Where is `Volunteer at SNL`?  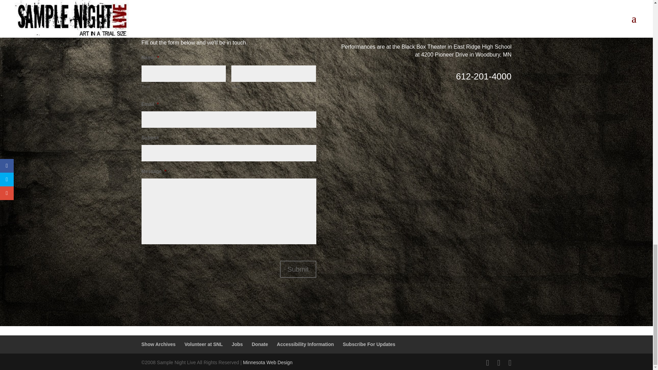 Volunteer at SNL is located at coordinates (204, 344).